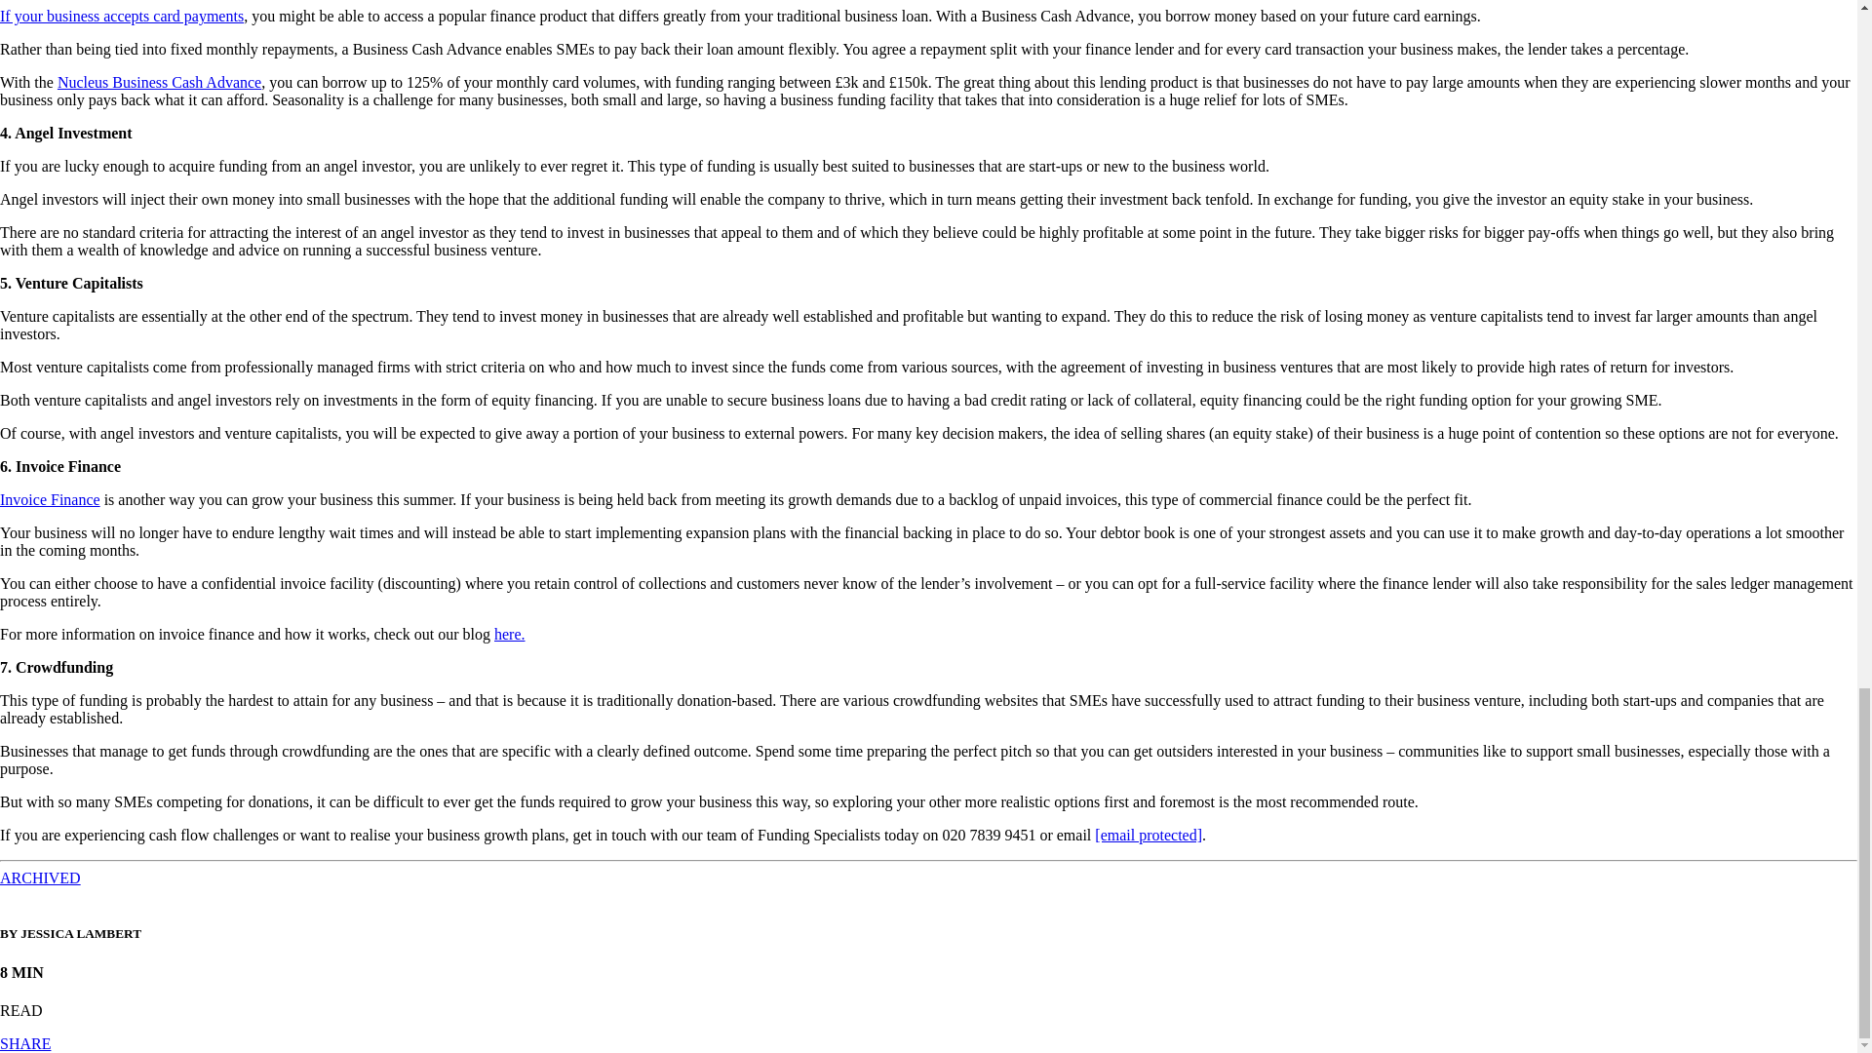 Image resolution: width=1872 pixels, height=1053 pixels. I want to click on If your business accepts card payments, so click(121, 16).